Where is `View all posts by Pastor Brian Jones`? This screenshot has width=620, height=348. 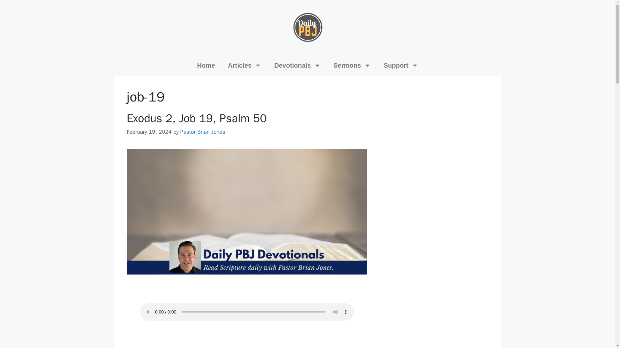 View all posts by Pastor Brian Jones is located at coordinates (202, 132).